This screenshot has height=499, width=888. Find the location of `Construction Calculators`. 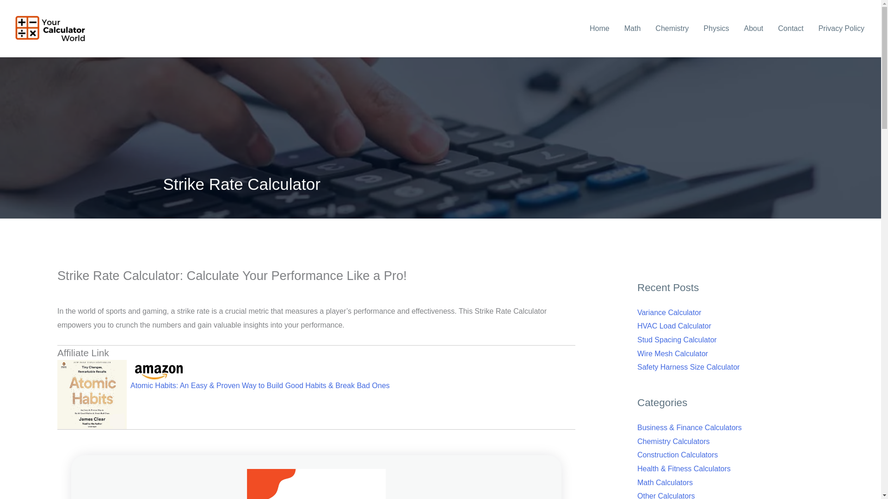

Construction Calculators is located at coordinates (677, 455).